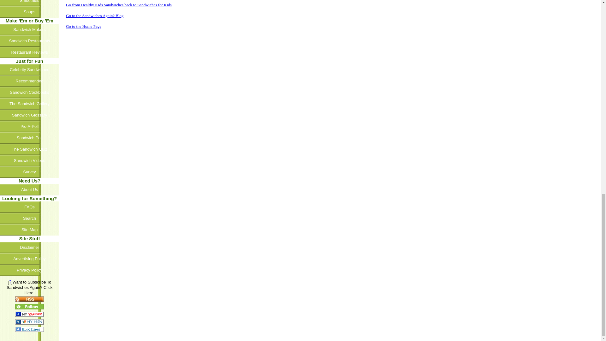 Image resolution: width=606 pixels, height=341 pixels. What do you see at coordinates (30, 93) in the screenshot?
I see `Sandwich Cookbooks` at bounding box center [30, 93].